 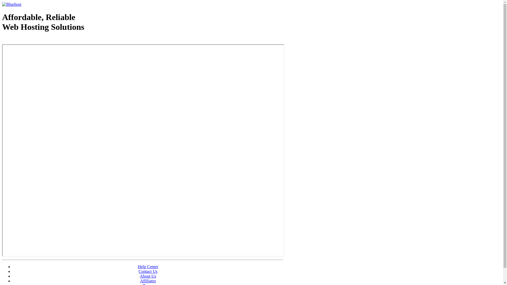 What do you see at coordinates (148, 281) in the screenshot?
I see `Affiliates` at bounding box center [148, 281].